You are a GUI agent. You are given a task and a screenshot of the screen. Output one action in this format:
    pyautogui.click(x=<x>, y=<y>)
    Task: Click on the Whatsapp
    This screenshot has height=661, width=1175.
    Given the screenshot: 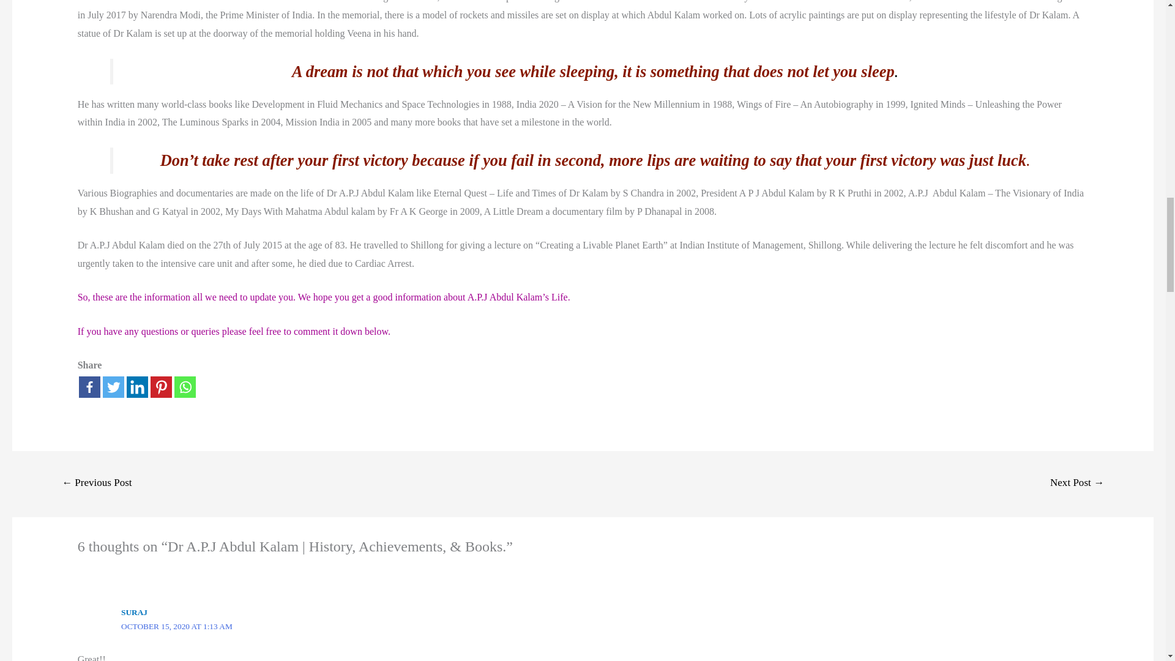 What is the action you would take?
    pyautogui.click(x=185, y=387)
    